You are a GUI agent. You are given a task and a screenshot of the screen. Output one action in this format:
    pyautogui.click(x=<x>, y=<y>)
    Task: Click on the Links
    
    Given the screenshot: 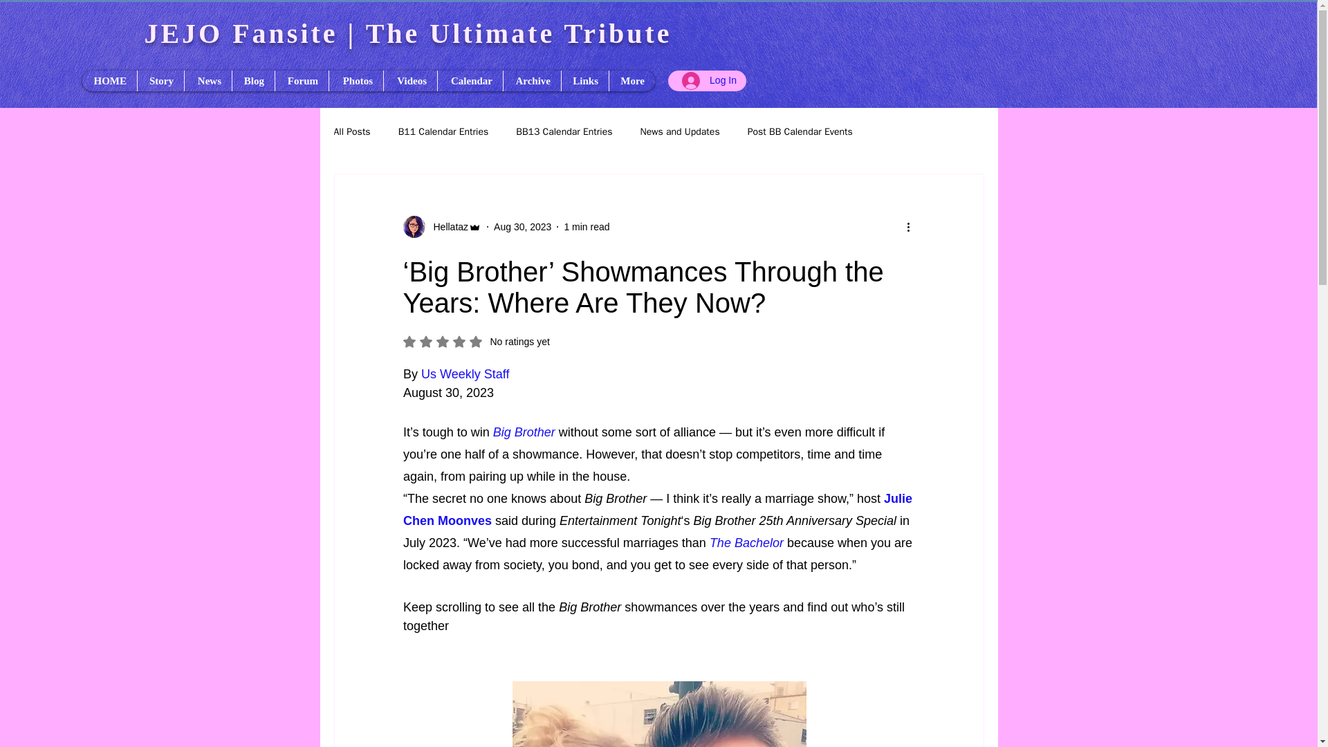 What is the action you would take?
    pyautogui.click(x=356, y=80)
    